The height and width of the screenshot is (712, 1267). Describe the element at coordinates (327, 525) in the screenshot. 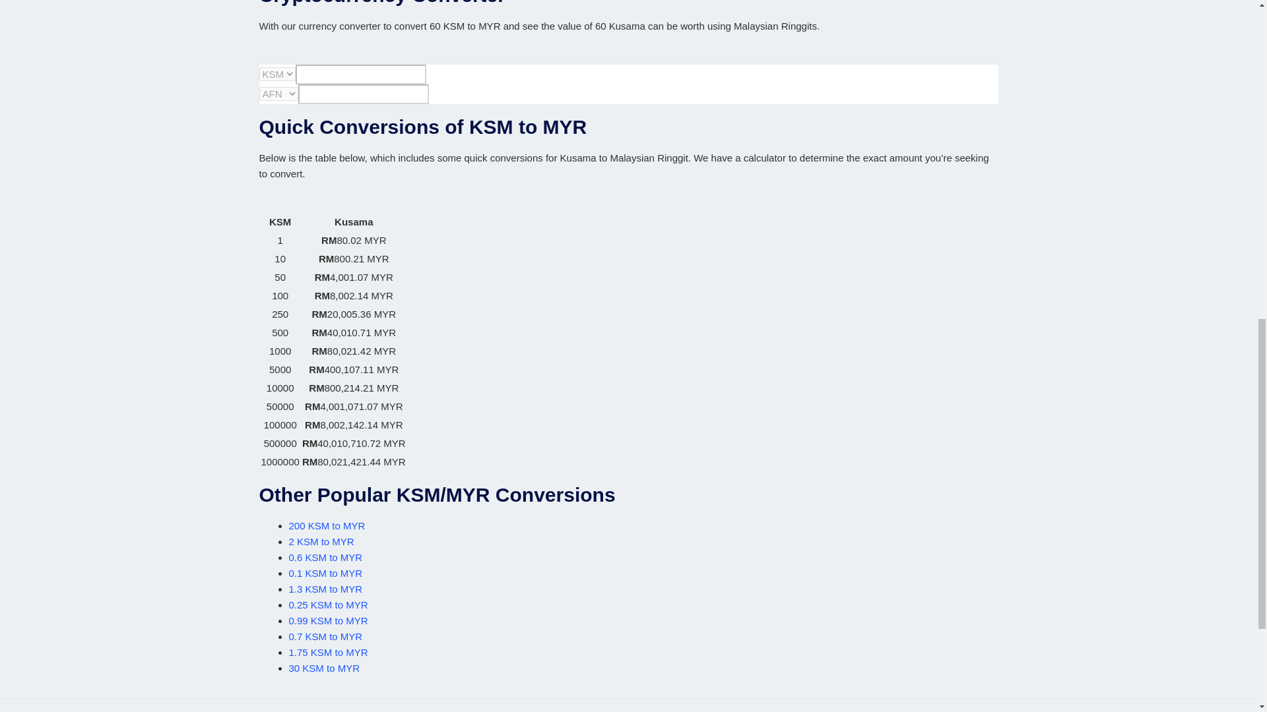

I see `200 KSM to MYR` at that location.